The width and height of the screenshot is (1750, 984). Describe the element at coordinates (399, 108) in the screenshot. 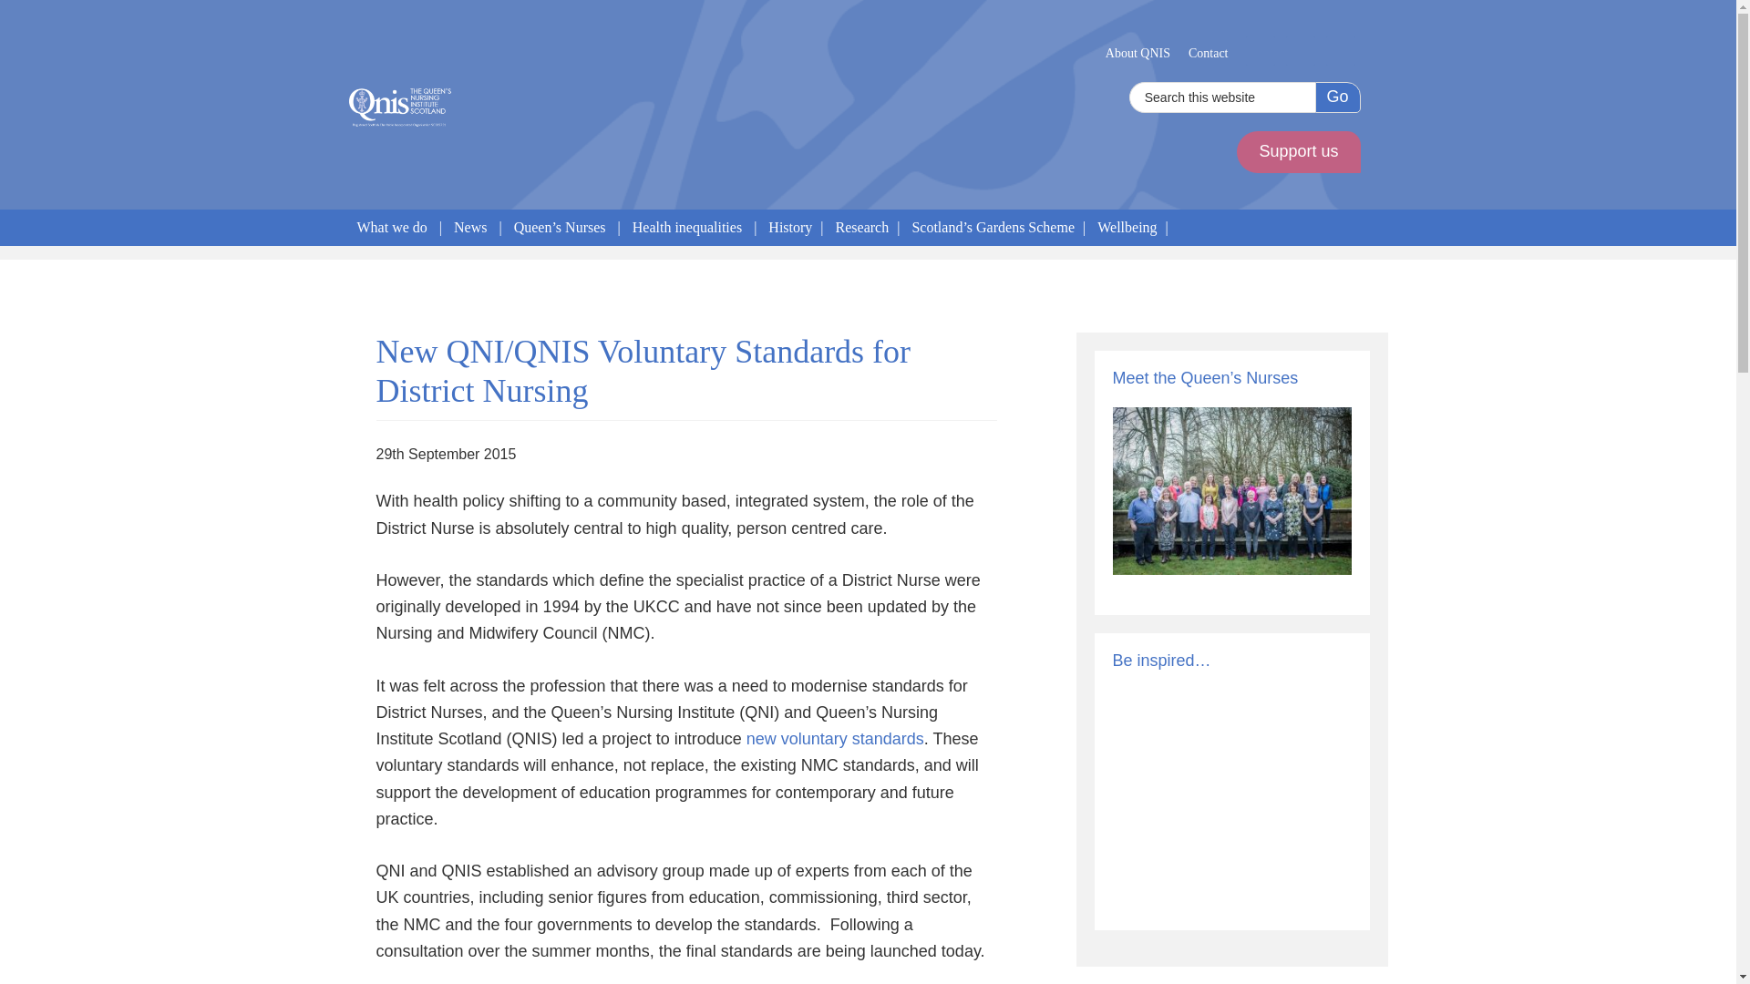

I see `The Queen's Nursing Institute Scotland` at that location.